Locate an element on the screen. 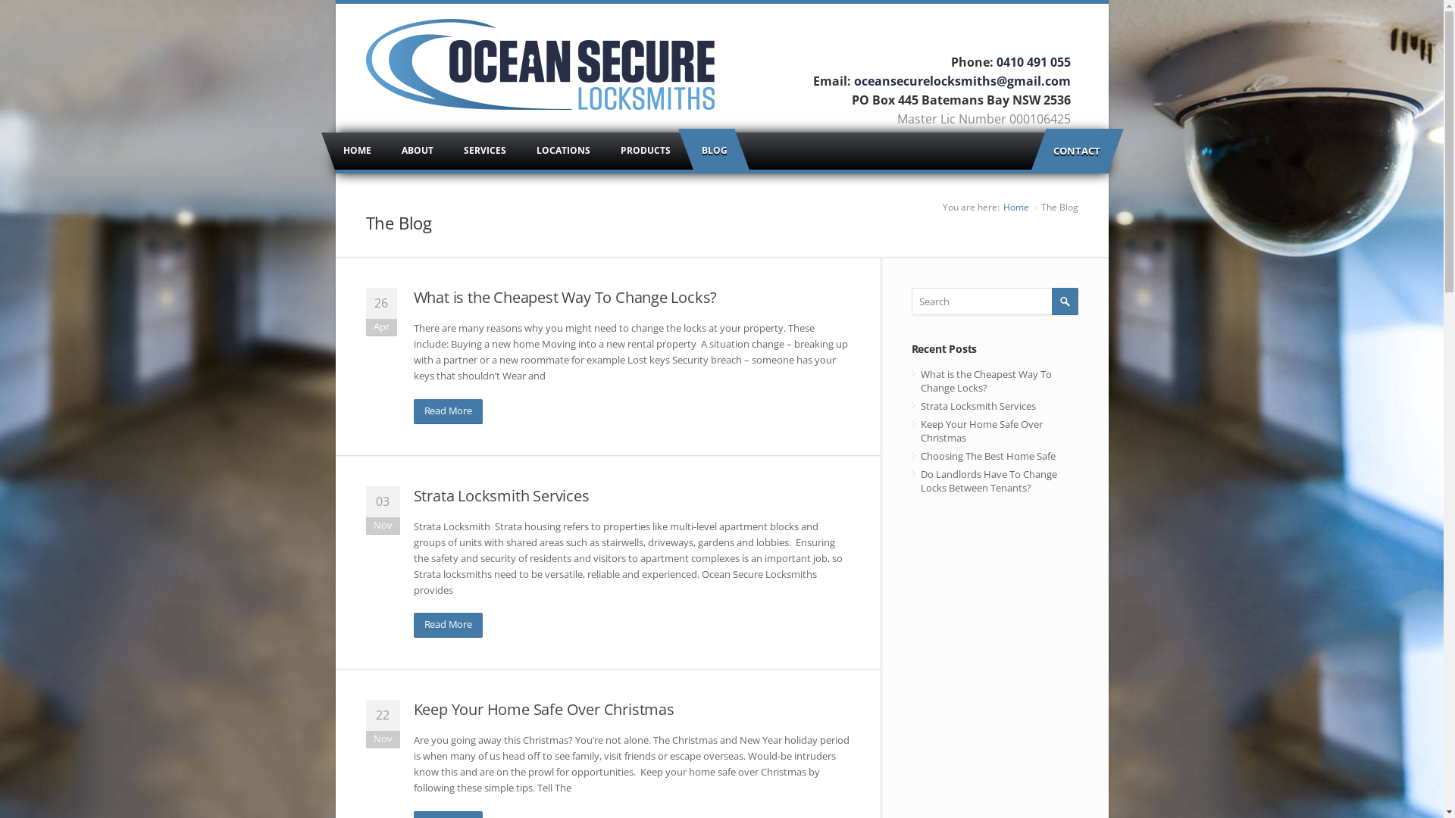 The width and height of the screenshot is (1455, 818). SERVICES is located at coordinates (485, 151).